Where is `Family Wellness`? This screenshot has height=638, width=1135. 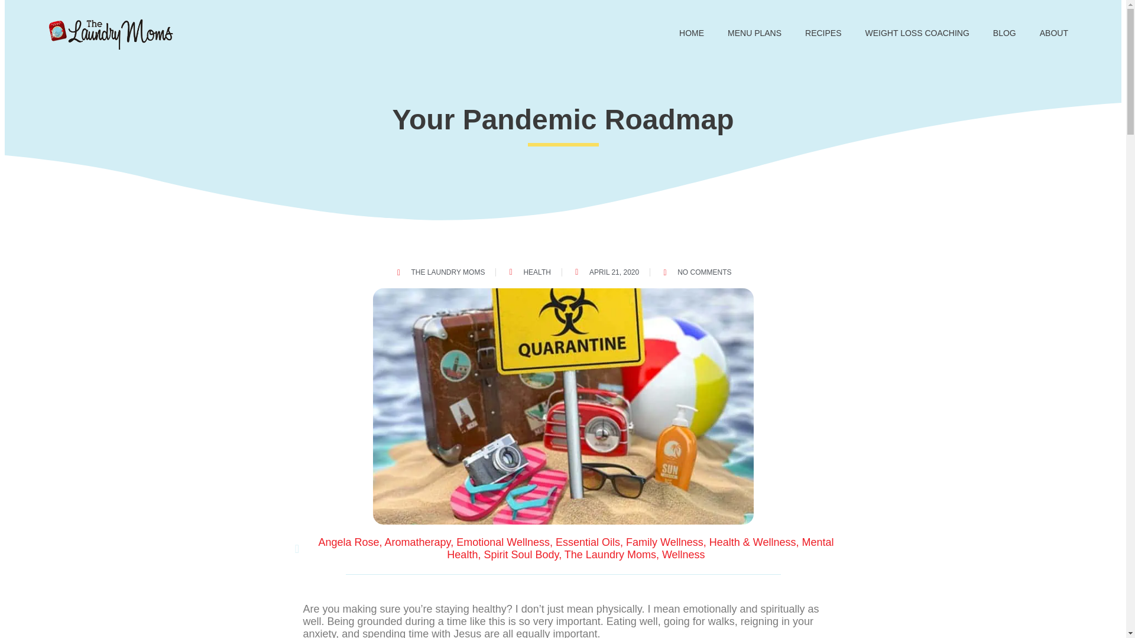 Family Wellness is located at coordinates (664, 542).